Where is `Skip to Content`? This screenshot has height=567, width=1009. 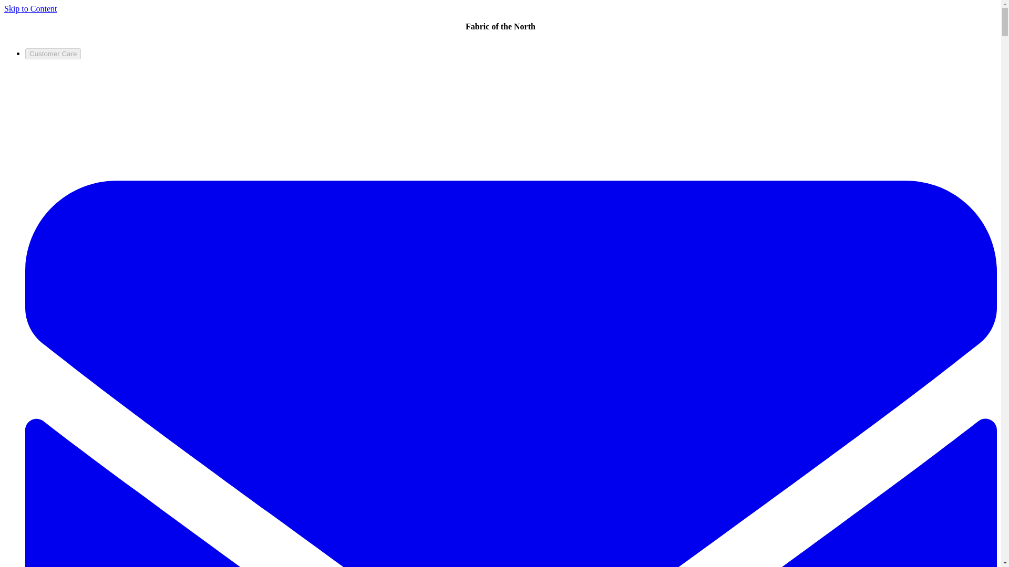 Skip to Content is located at coordinates (30, 8).